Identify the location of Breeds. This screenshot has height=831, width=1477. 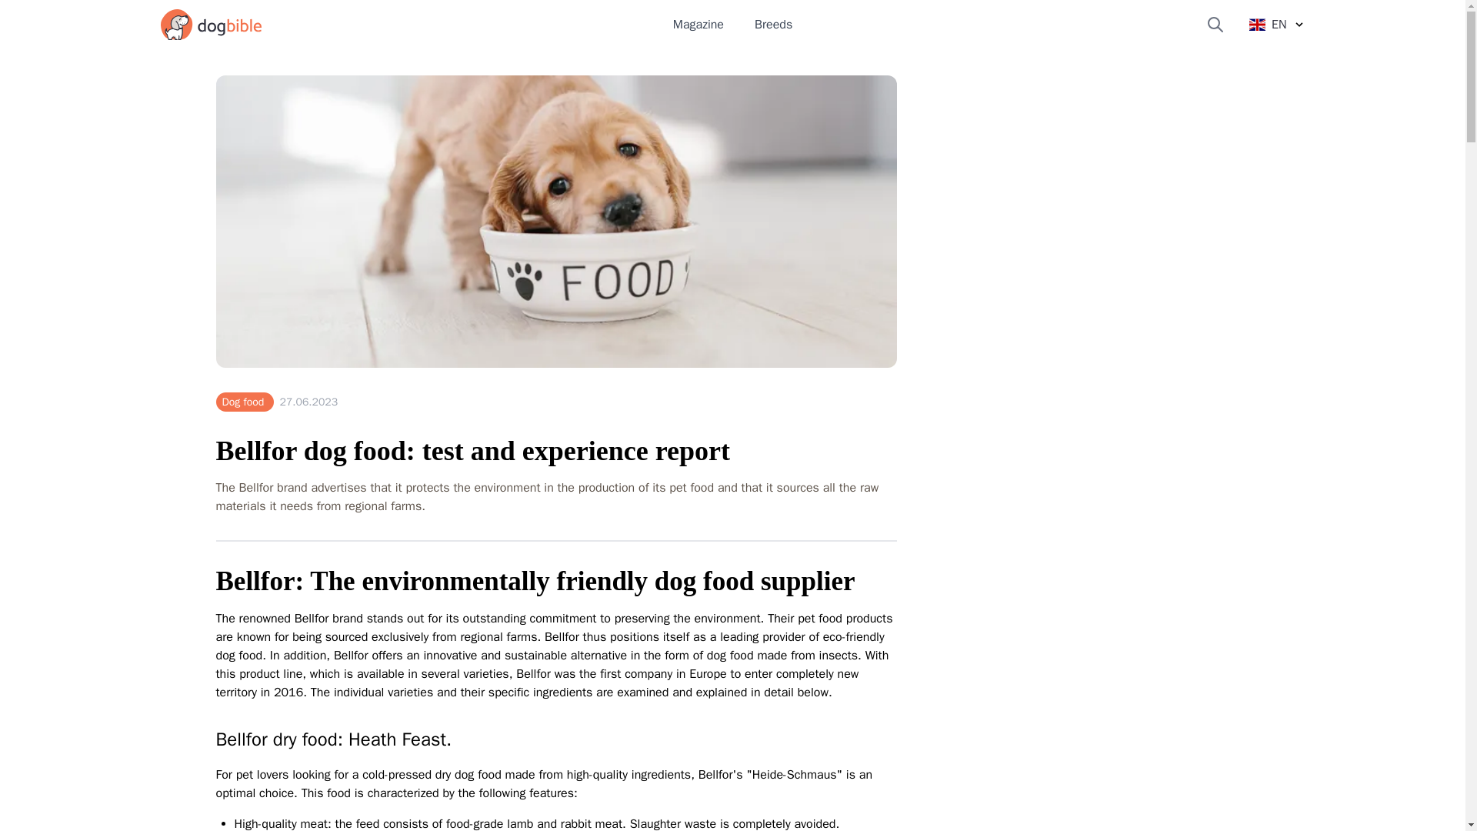
(773, 25).